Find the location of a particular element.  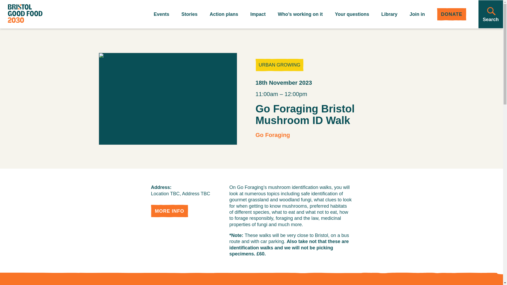

Impact is located at coordinates (258, 14).